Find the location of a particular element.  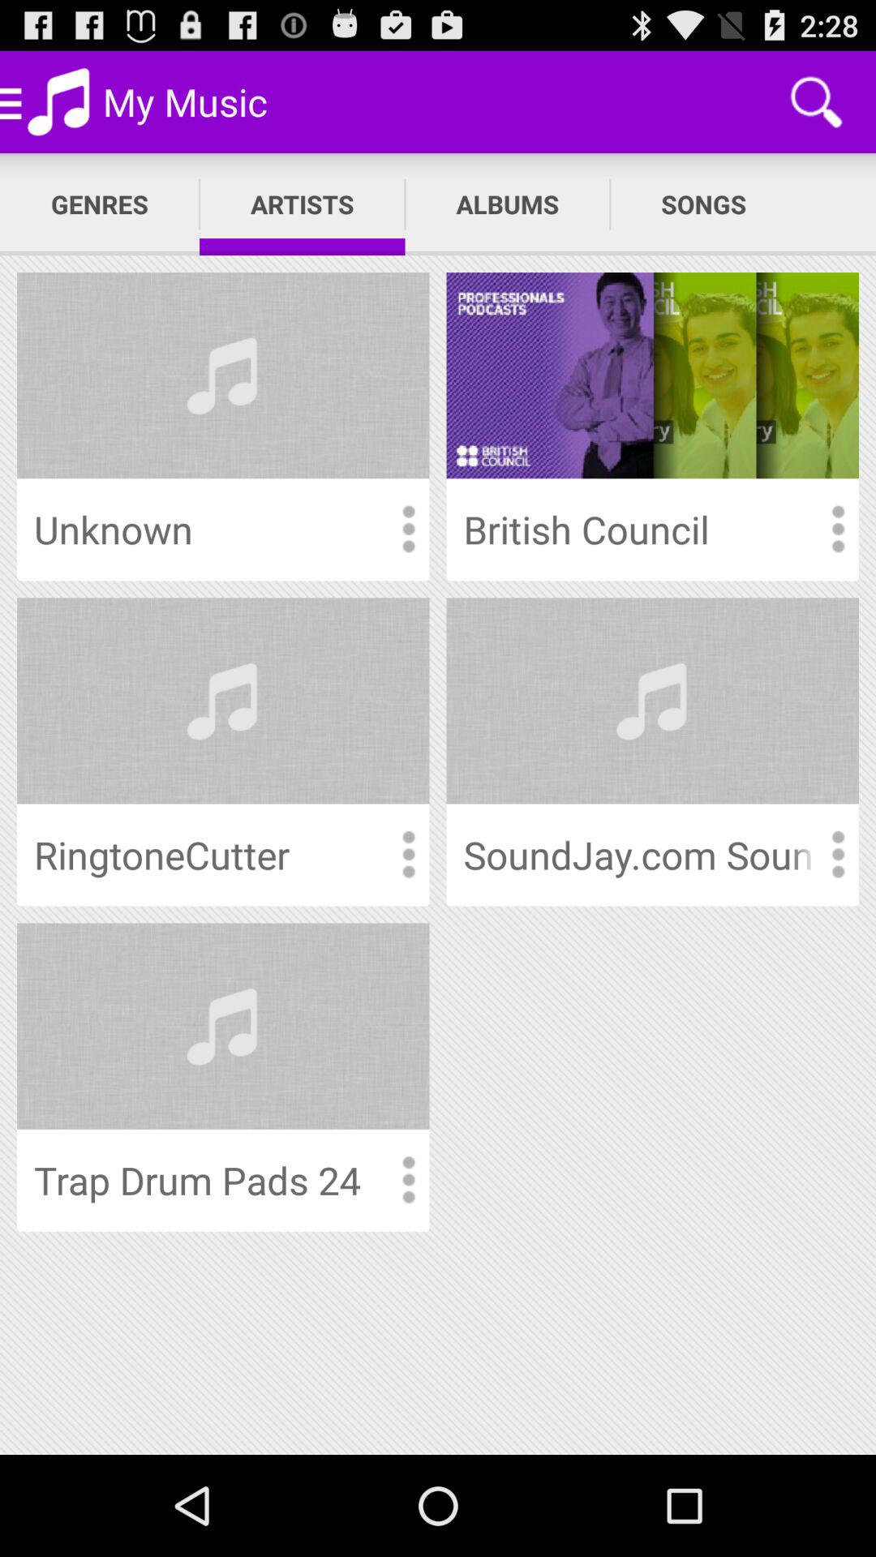

turn off the artists app is located at coordinates (302, 204).